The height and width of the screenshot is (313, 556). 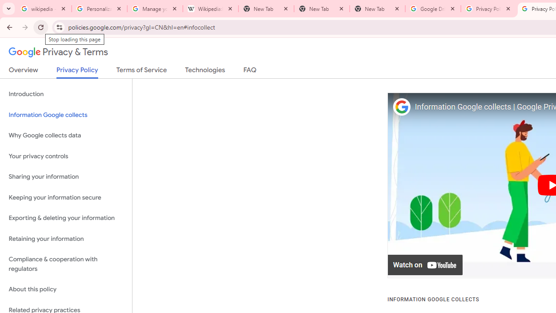 I want to click on Photo image of Google, so click(x=401, y=107).